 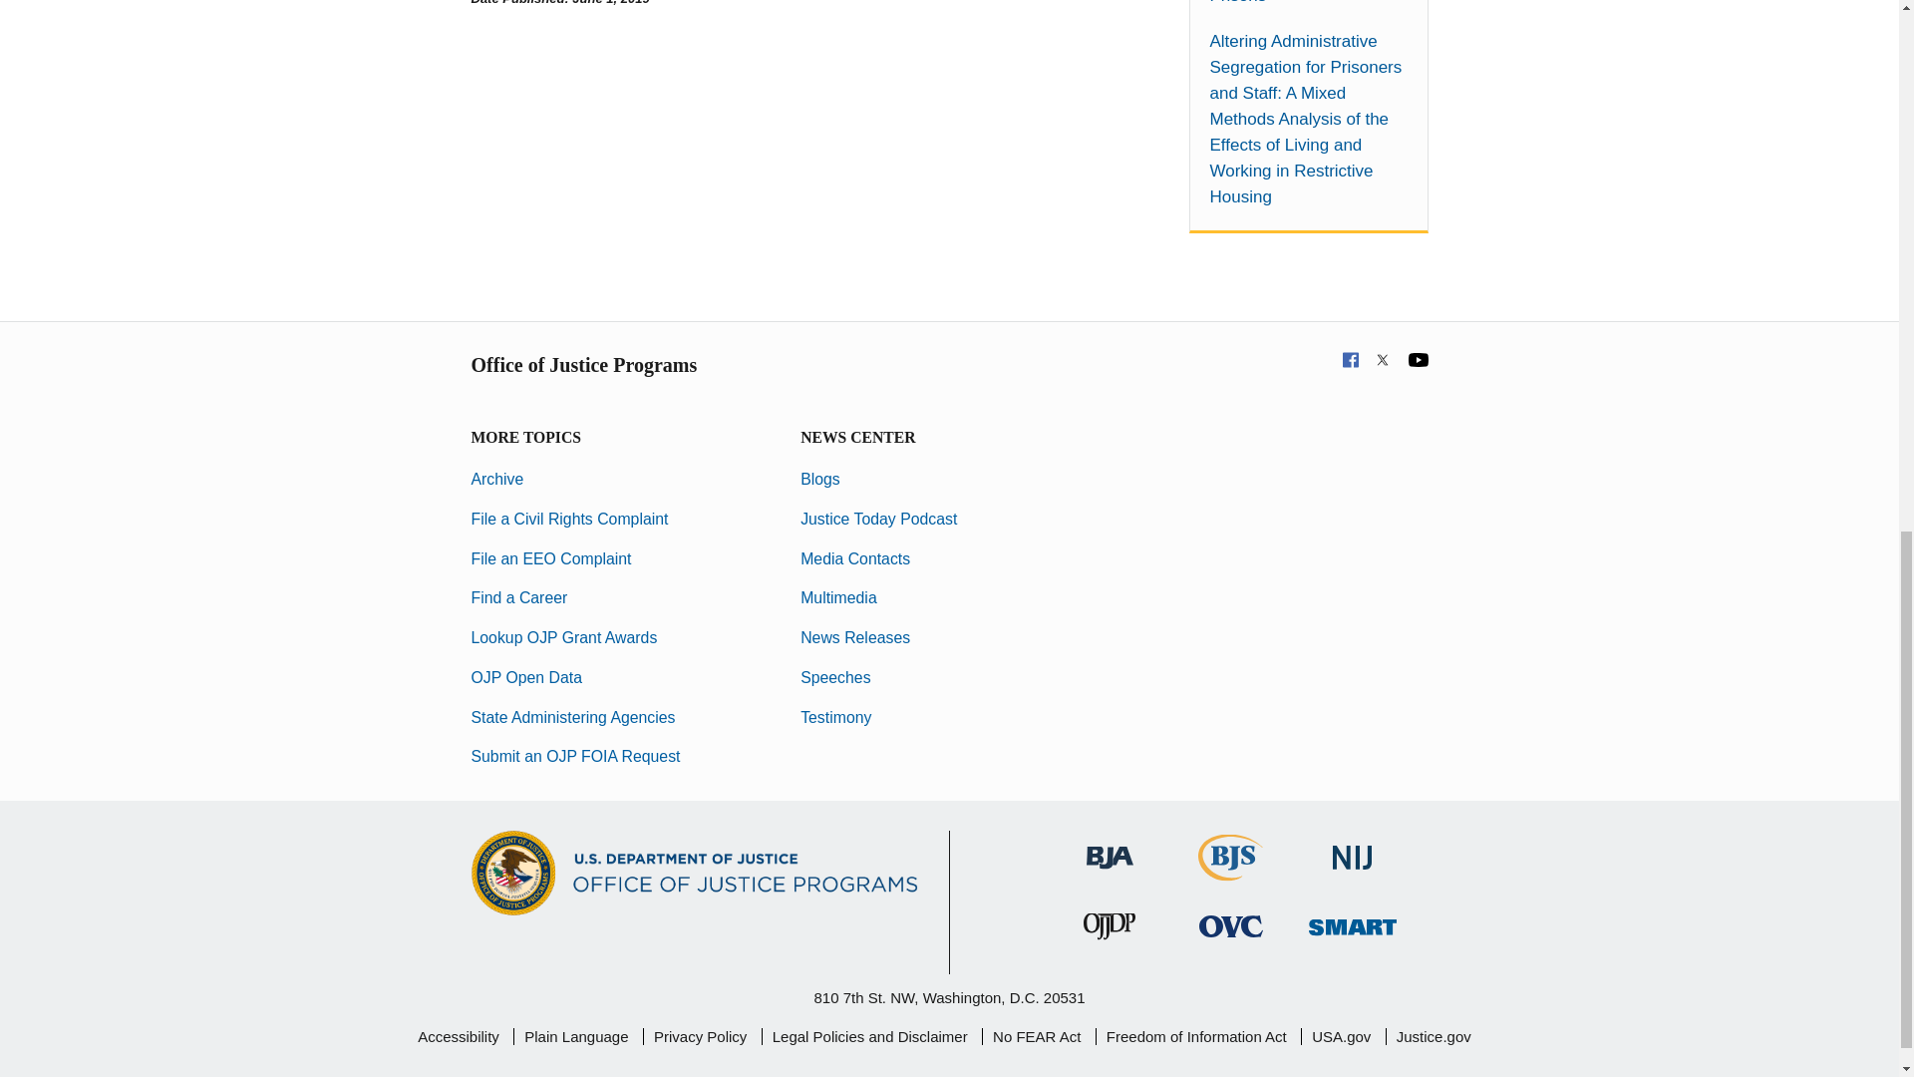 I want to click on Archive, so click(x=496, y=479).